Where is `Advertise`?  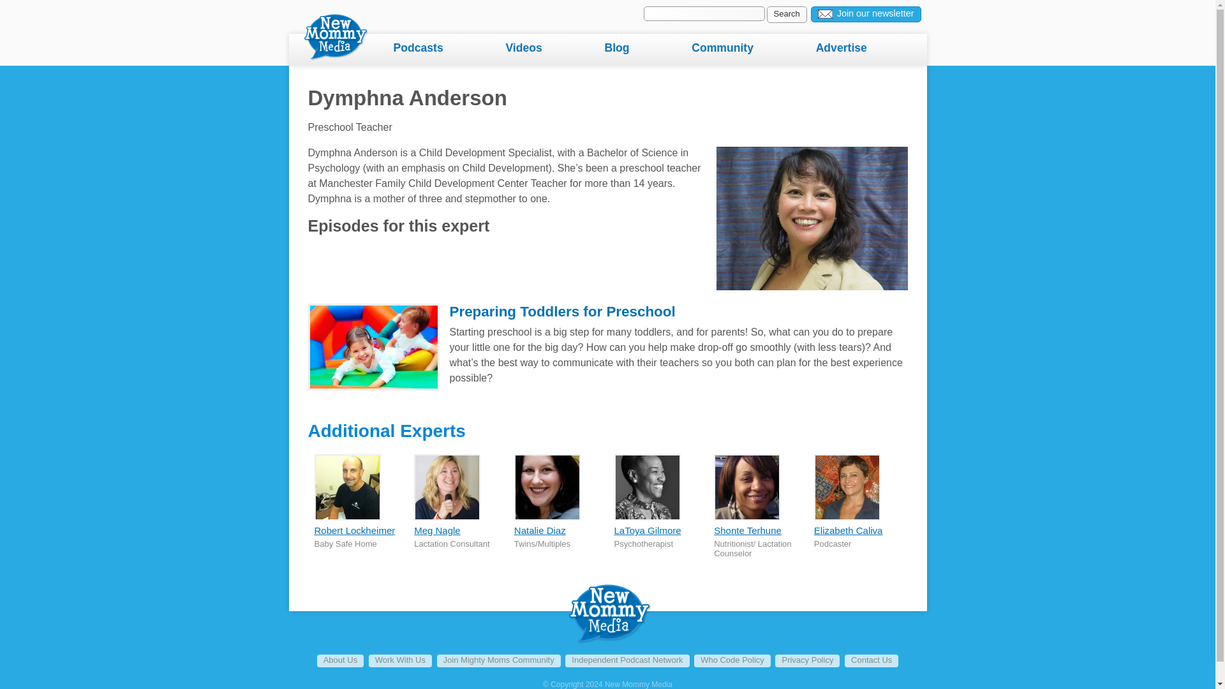
Advertise is located at coordinates (870, 48).